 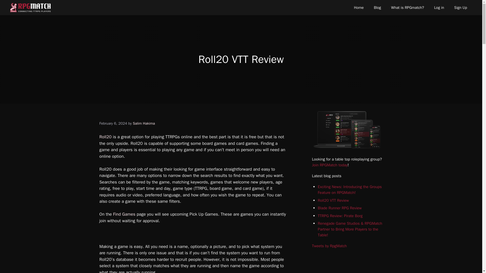 What do you see at coordinates (439, 8) in the screenshot?
I see `Log in` at bounding box center [439, 8].